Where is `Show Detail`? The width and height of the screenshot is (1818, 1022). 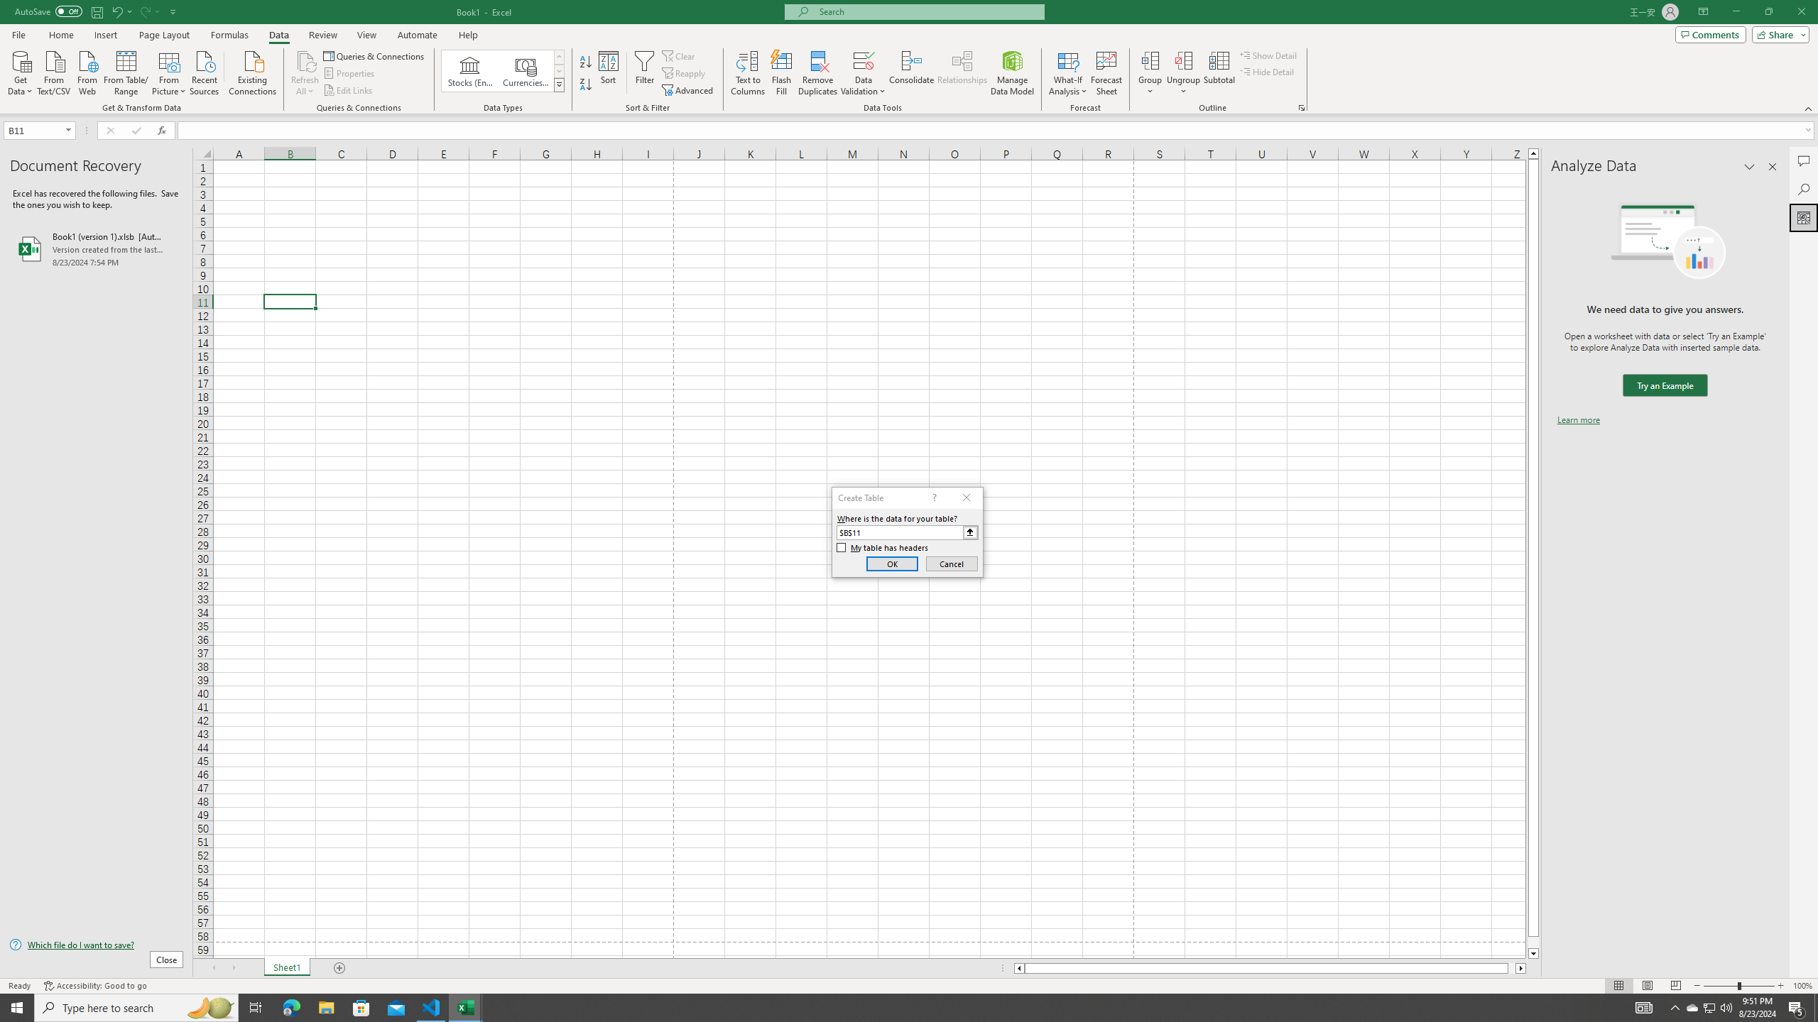 Show Detail is located at coordinates (1268, 55).